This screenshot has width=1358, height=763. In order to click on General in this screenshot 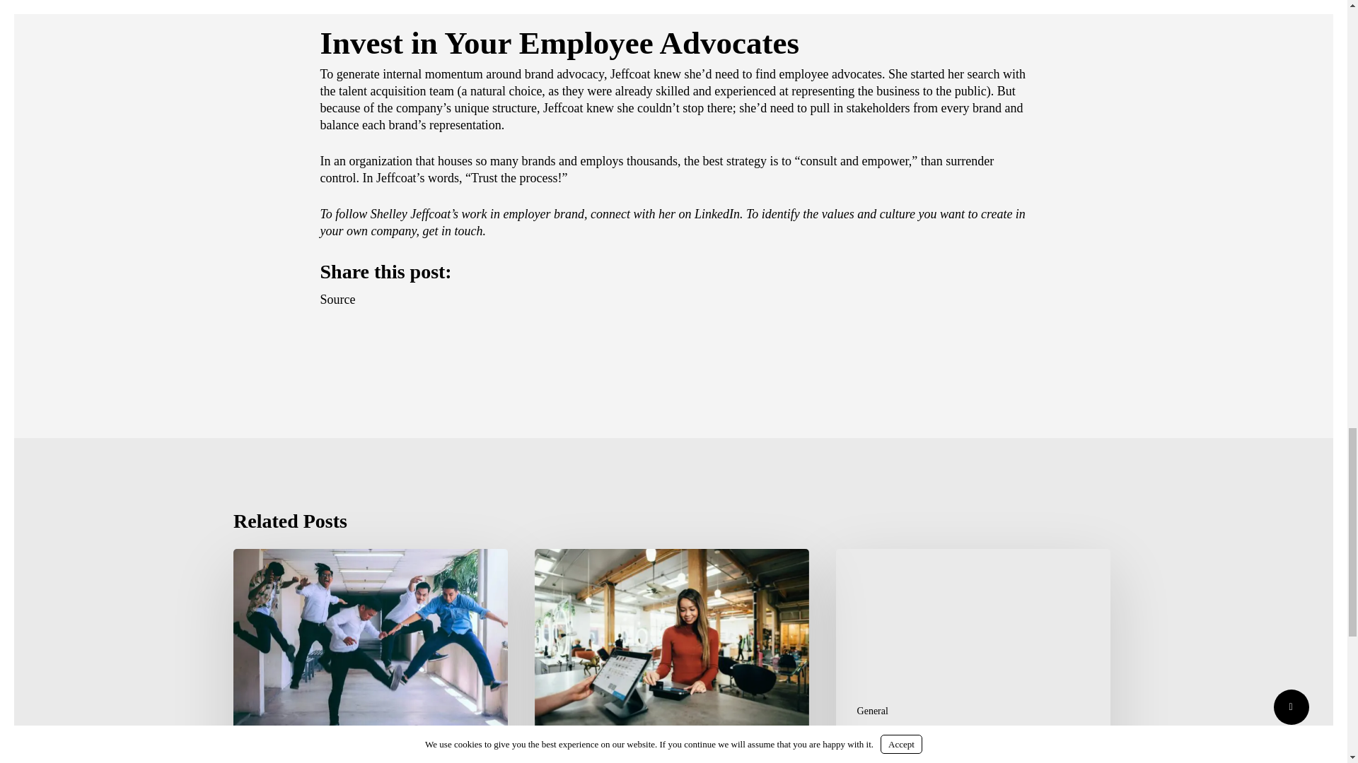, I will do `click(872, 711)`.